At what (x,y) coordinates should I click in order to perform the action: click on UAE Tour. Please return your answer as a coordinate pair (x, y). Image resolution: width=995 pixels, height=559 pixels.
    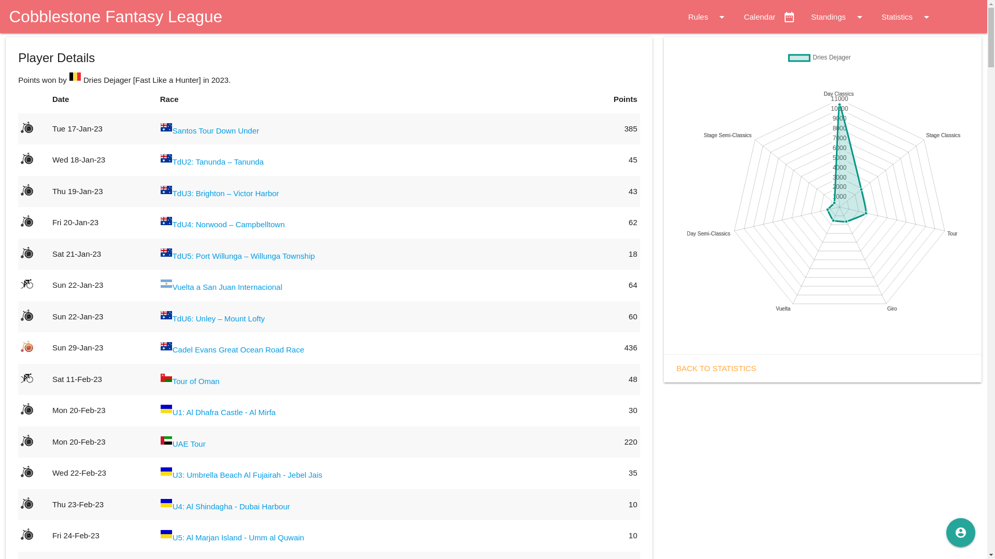
    Looking at the image, I should click on (189, 443).